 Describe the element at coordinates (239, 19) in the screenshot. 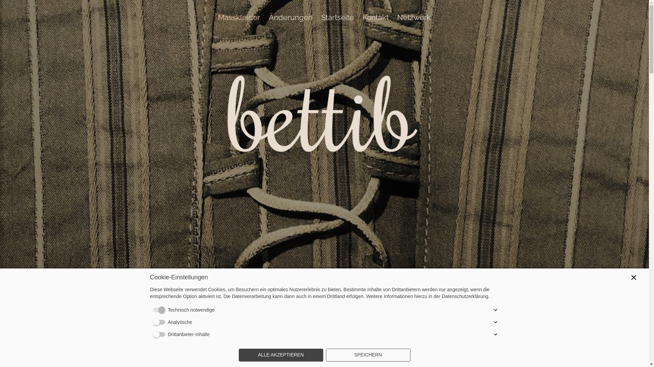

I see `Masskleider` at that location.